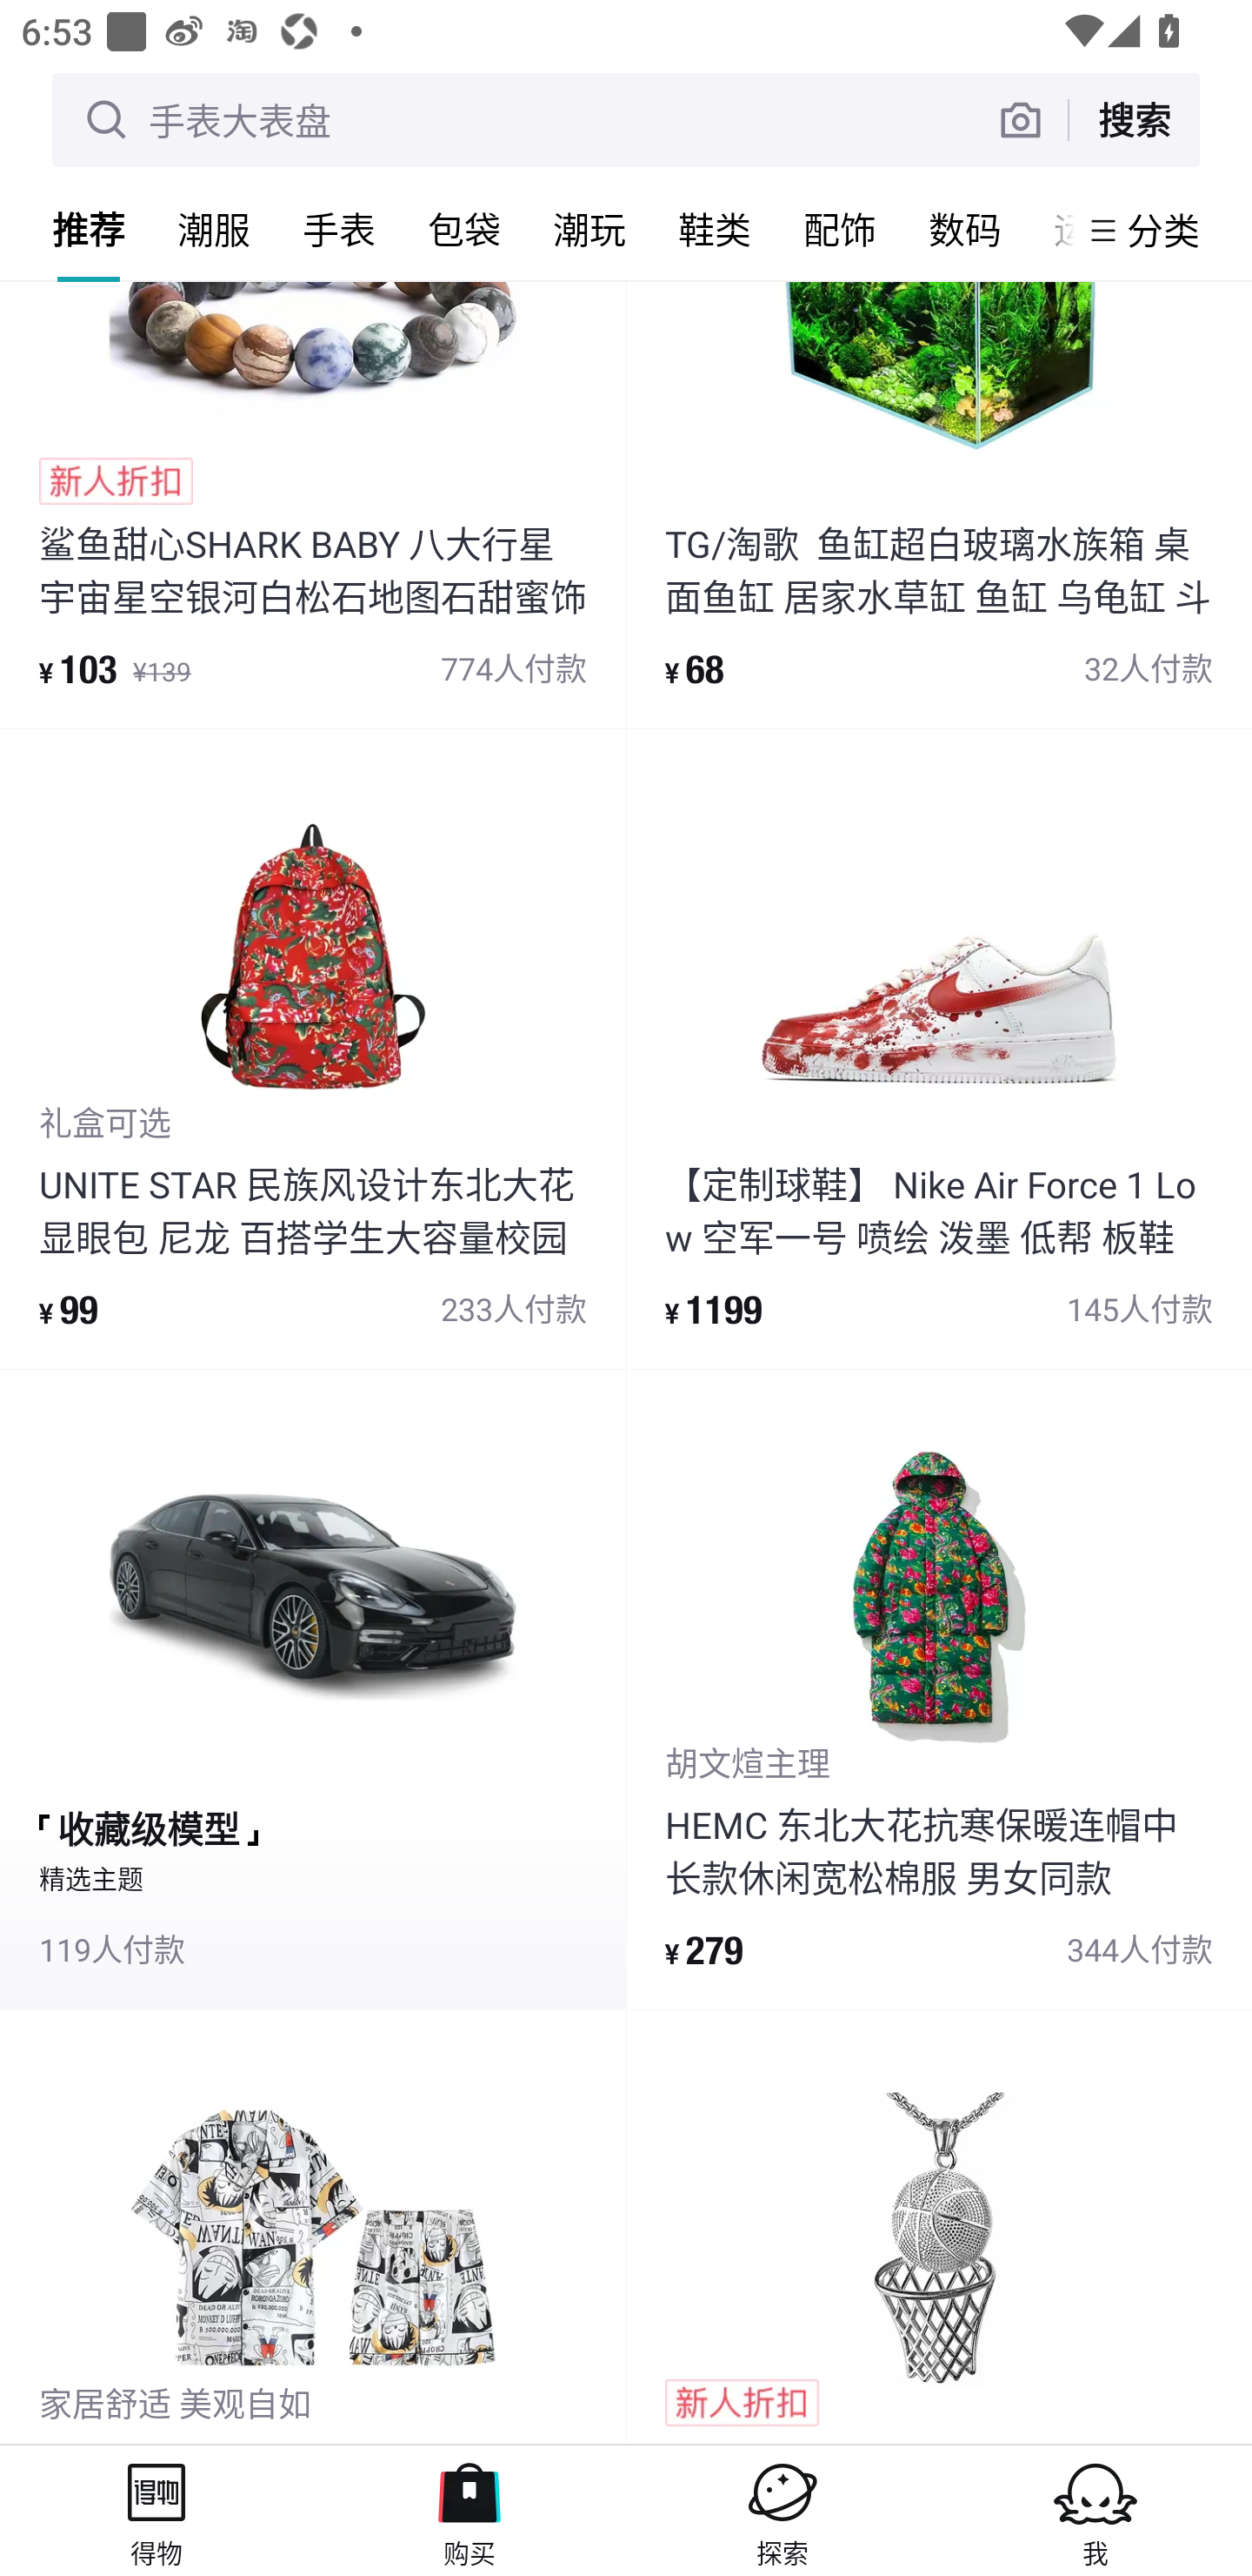  I want to click on 推荐, so click(89, 229).